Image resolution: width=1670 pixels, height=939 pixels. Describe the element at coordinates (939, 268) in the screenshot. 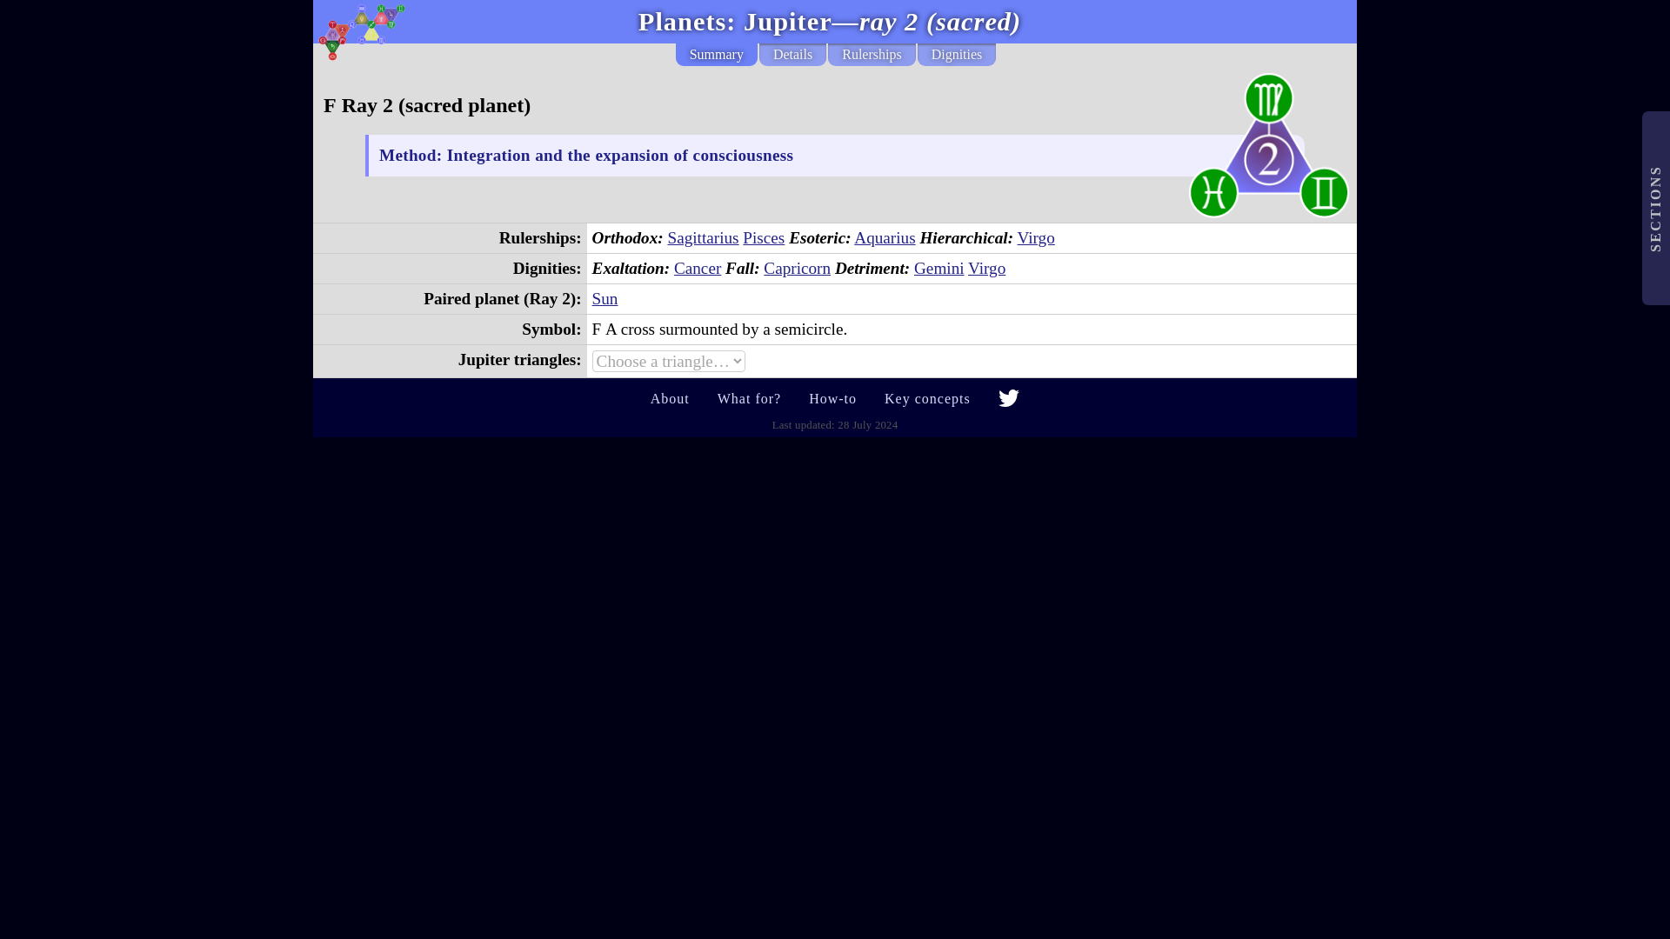

I see `Gemini` at that location.